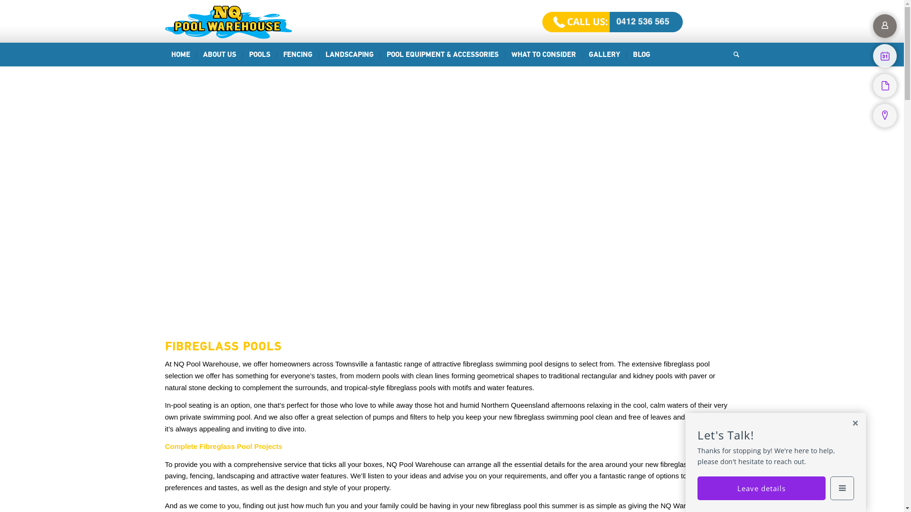 The width and height of the screenshot is (911, 512). I want to click on LANDSCAPING, so click(349, 55).